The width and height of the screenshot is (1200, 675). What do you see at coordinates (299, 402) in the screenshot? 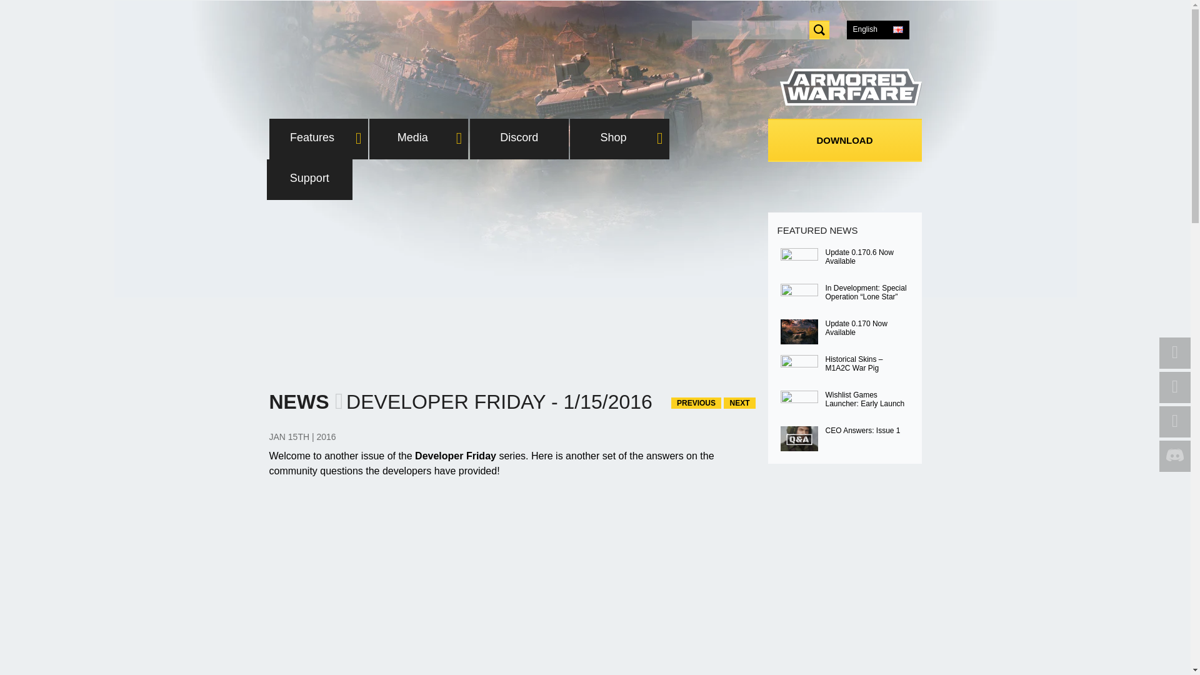
I see `NEWS` at bounding box center [299, 402].